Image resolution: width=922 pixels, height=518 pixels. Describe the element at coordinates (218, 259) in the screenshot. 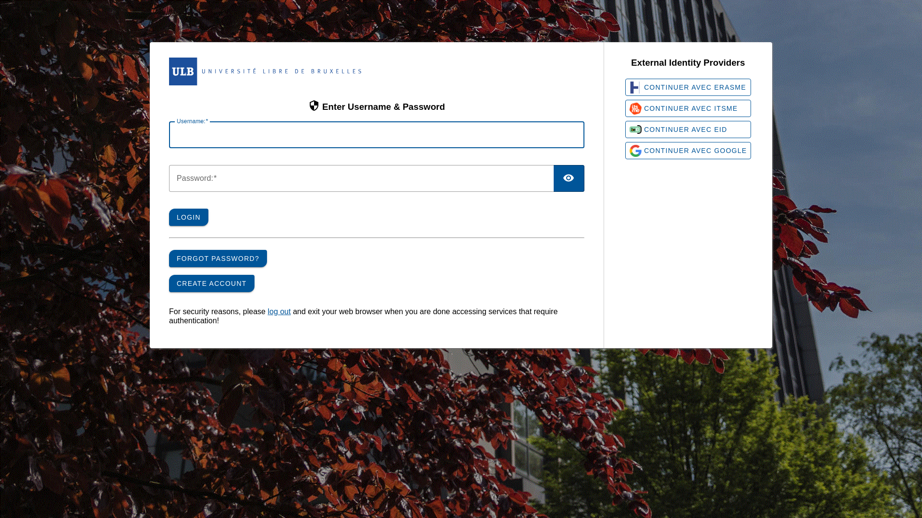

I see `FORGOT PASSWORD?` at that location.